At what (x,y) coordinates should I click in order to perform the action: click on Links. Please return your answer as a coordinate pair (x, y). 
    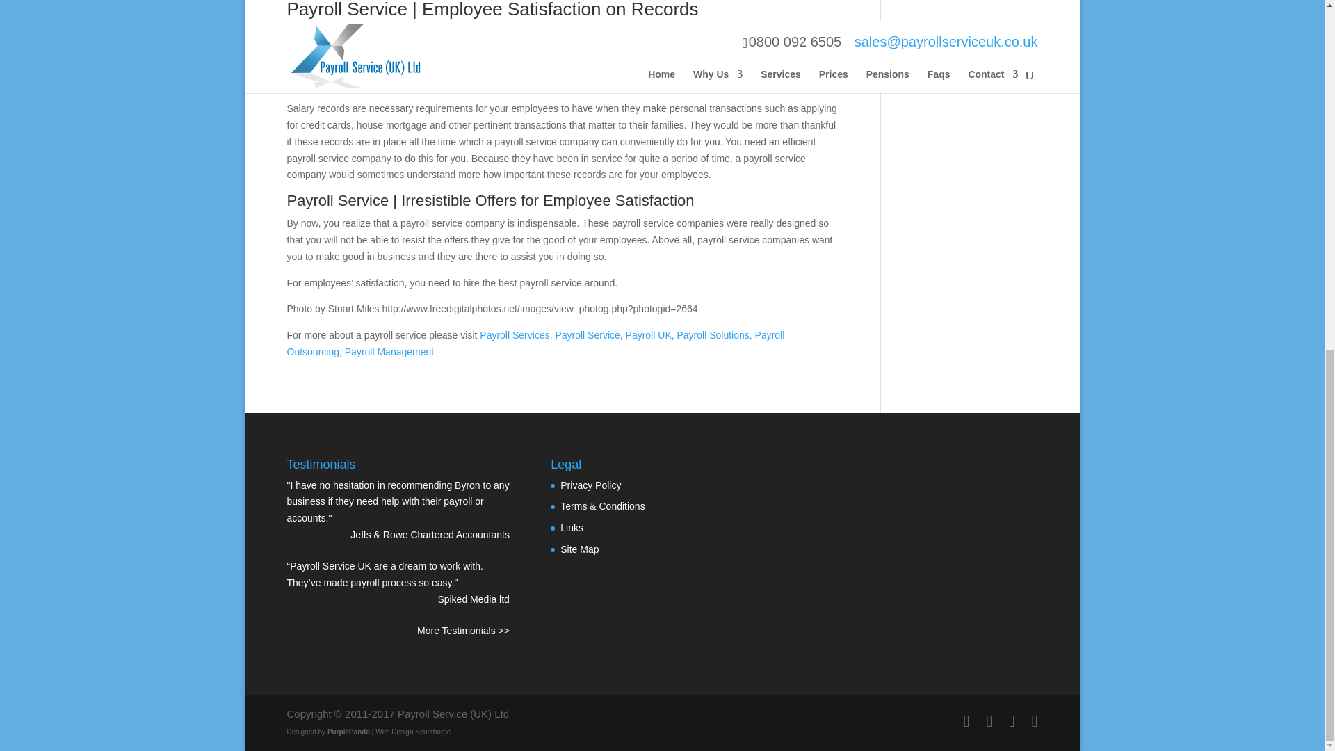
    Looking at the image, I should click on (572, 527).